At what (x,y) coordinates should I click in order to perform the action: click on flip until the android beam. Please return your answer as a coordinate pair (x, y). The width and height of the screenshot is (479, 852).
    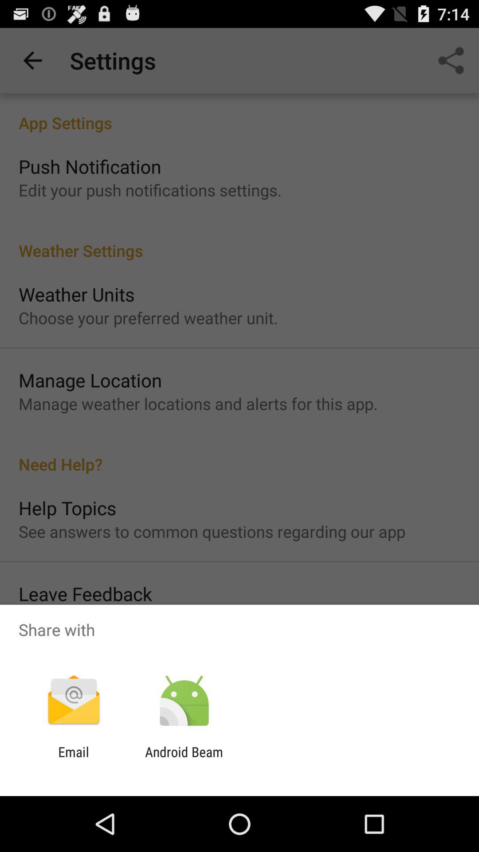
    Looking at the image, I should click on (184, 760).